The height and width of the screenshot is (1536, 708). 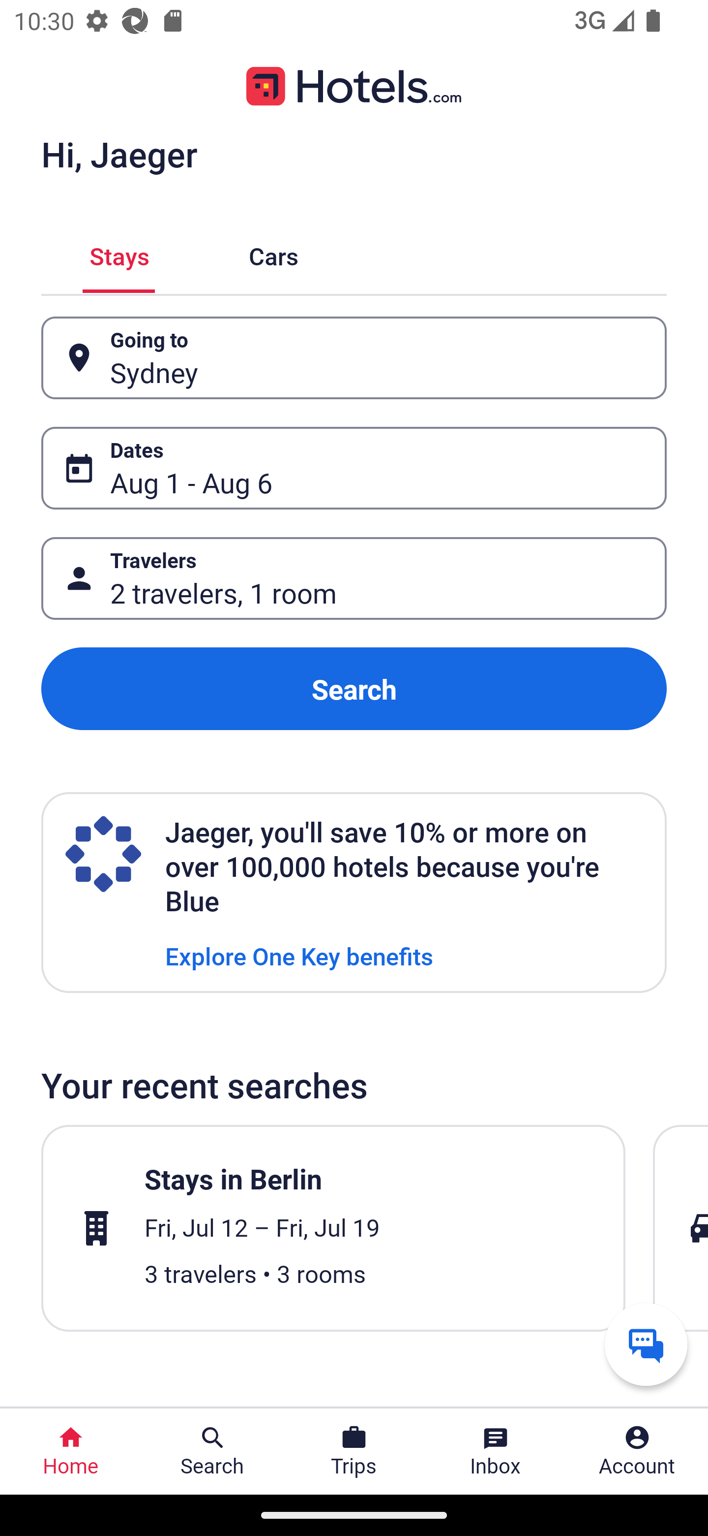 I want to click on Cars, so click(x=273, y=254).